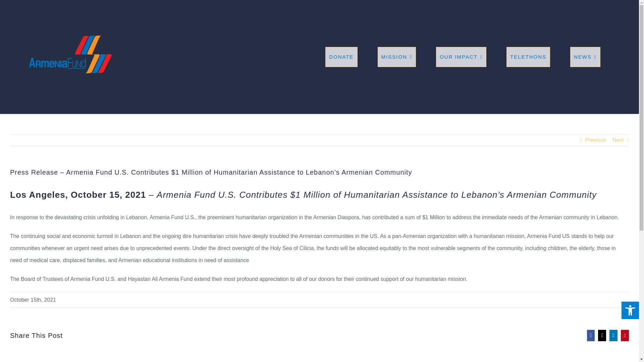 This screenshot has width=644, height=362. Describe the element at coordinates (396, 57) in the screenshot. I see `MISSION` at that location.